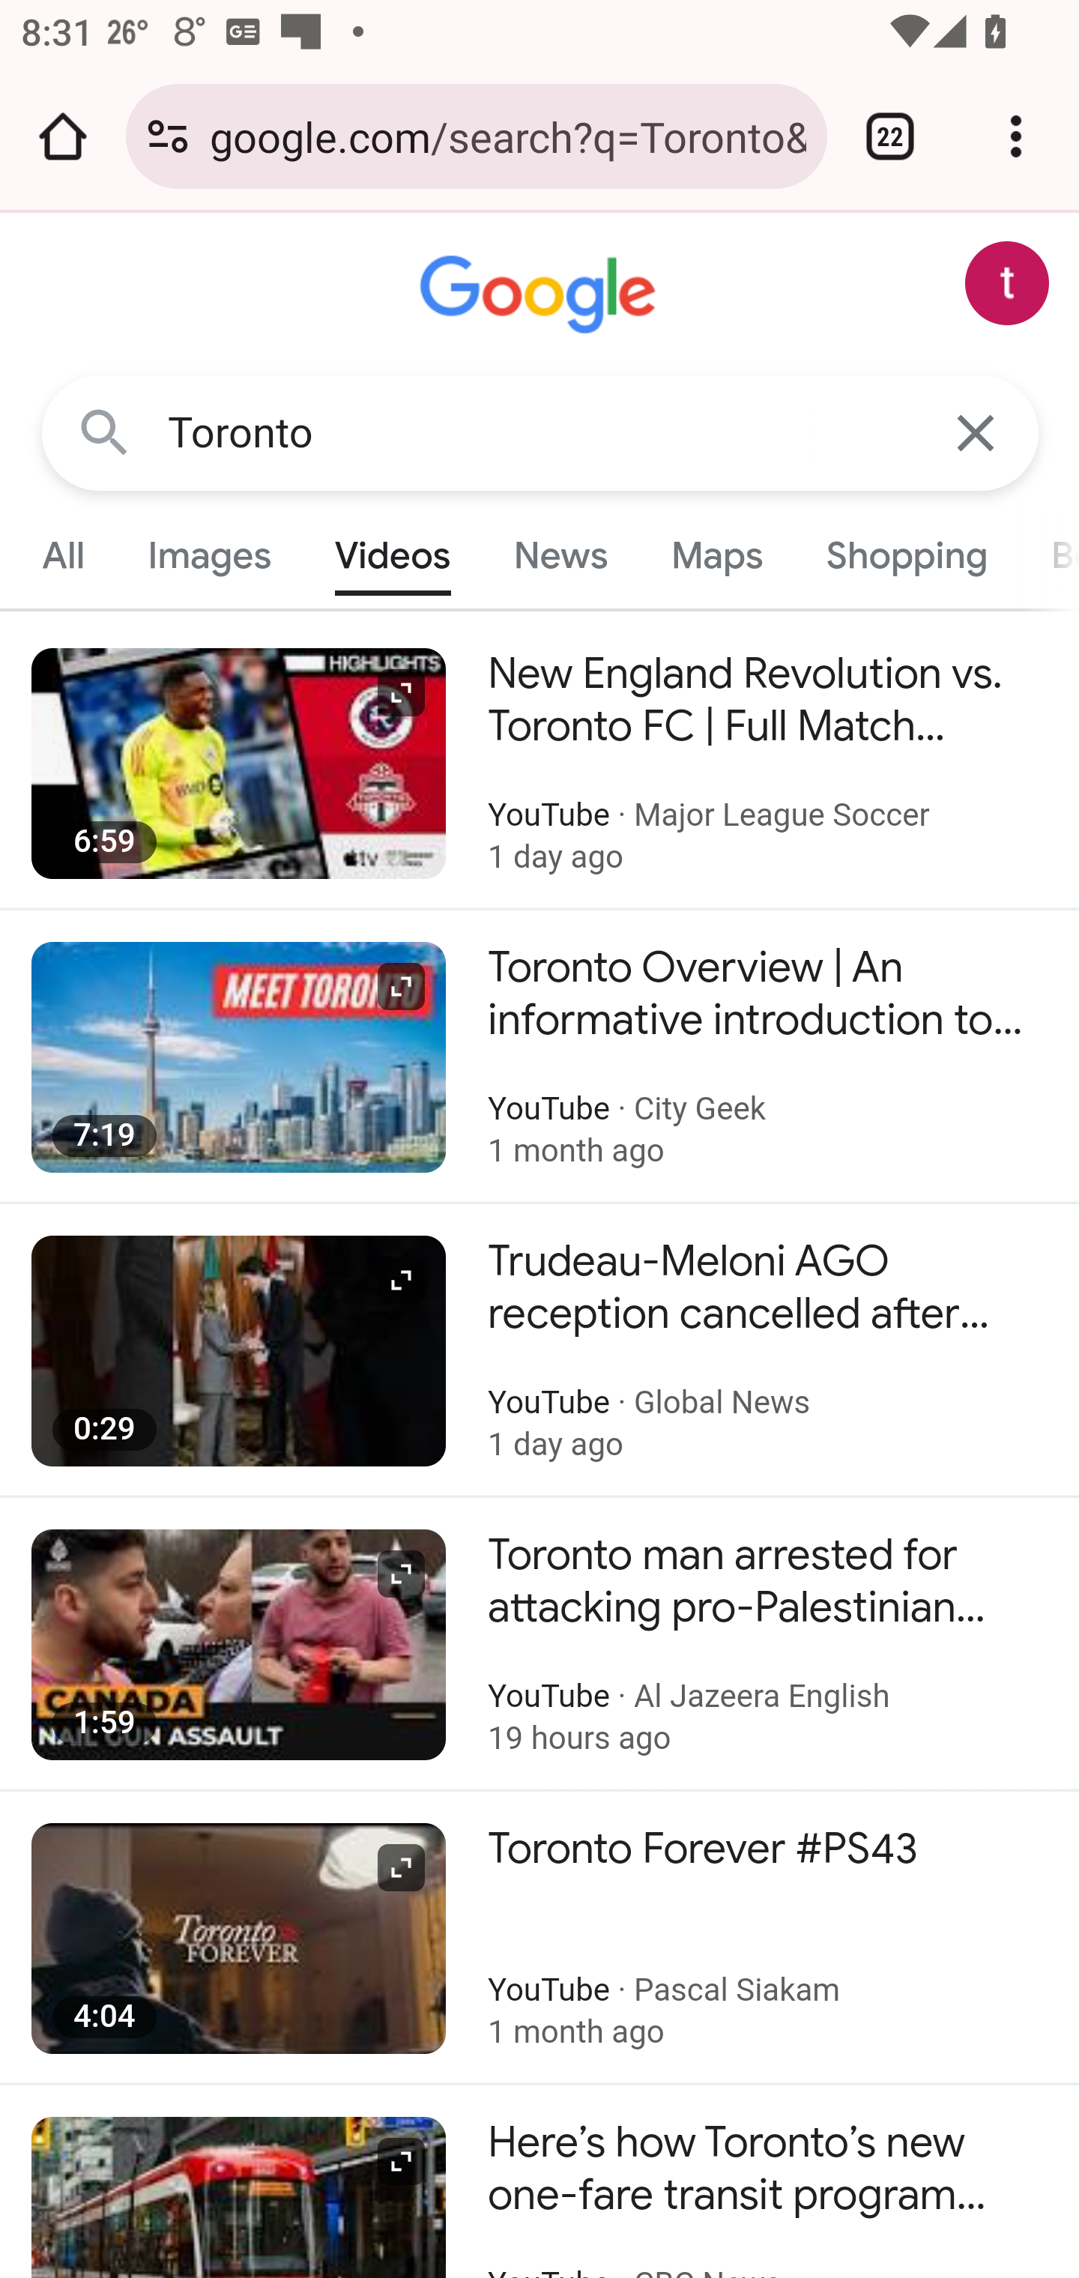 The width and height of the screenshot is (1079, 2278). I want to click on Shopping, so click(905, 555).